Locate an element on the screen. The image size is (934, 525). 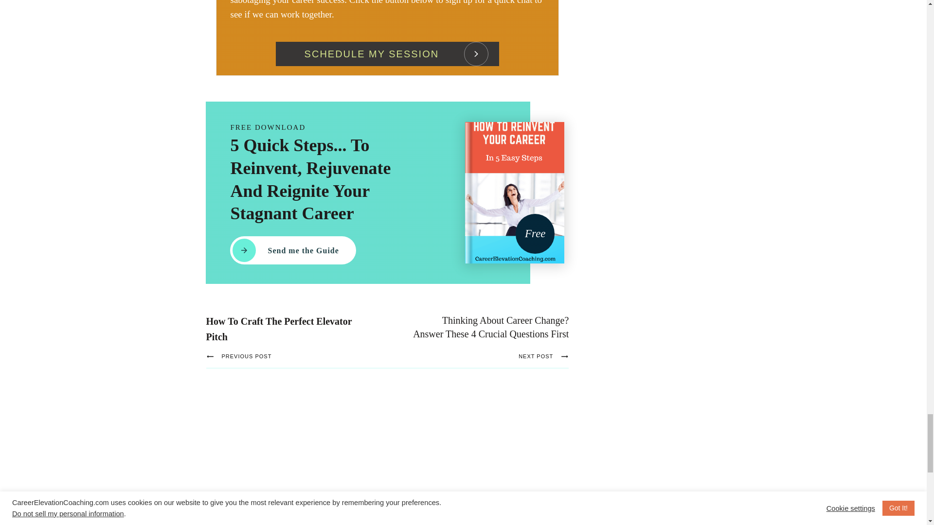
PREVIOUS POST is located at coordinates (301, 357).